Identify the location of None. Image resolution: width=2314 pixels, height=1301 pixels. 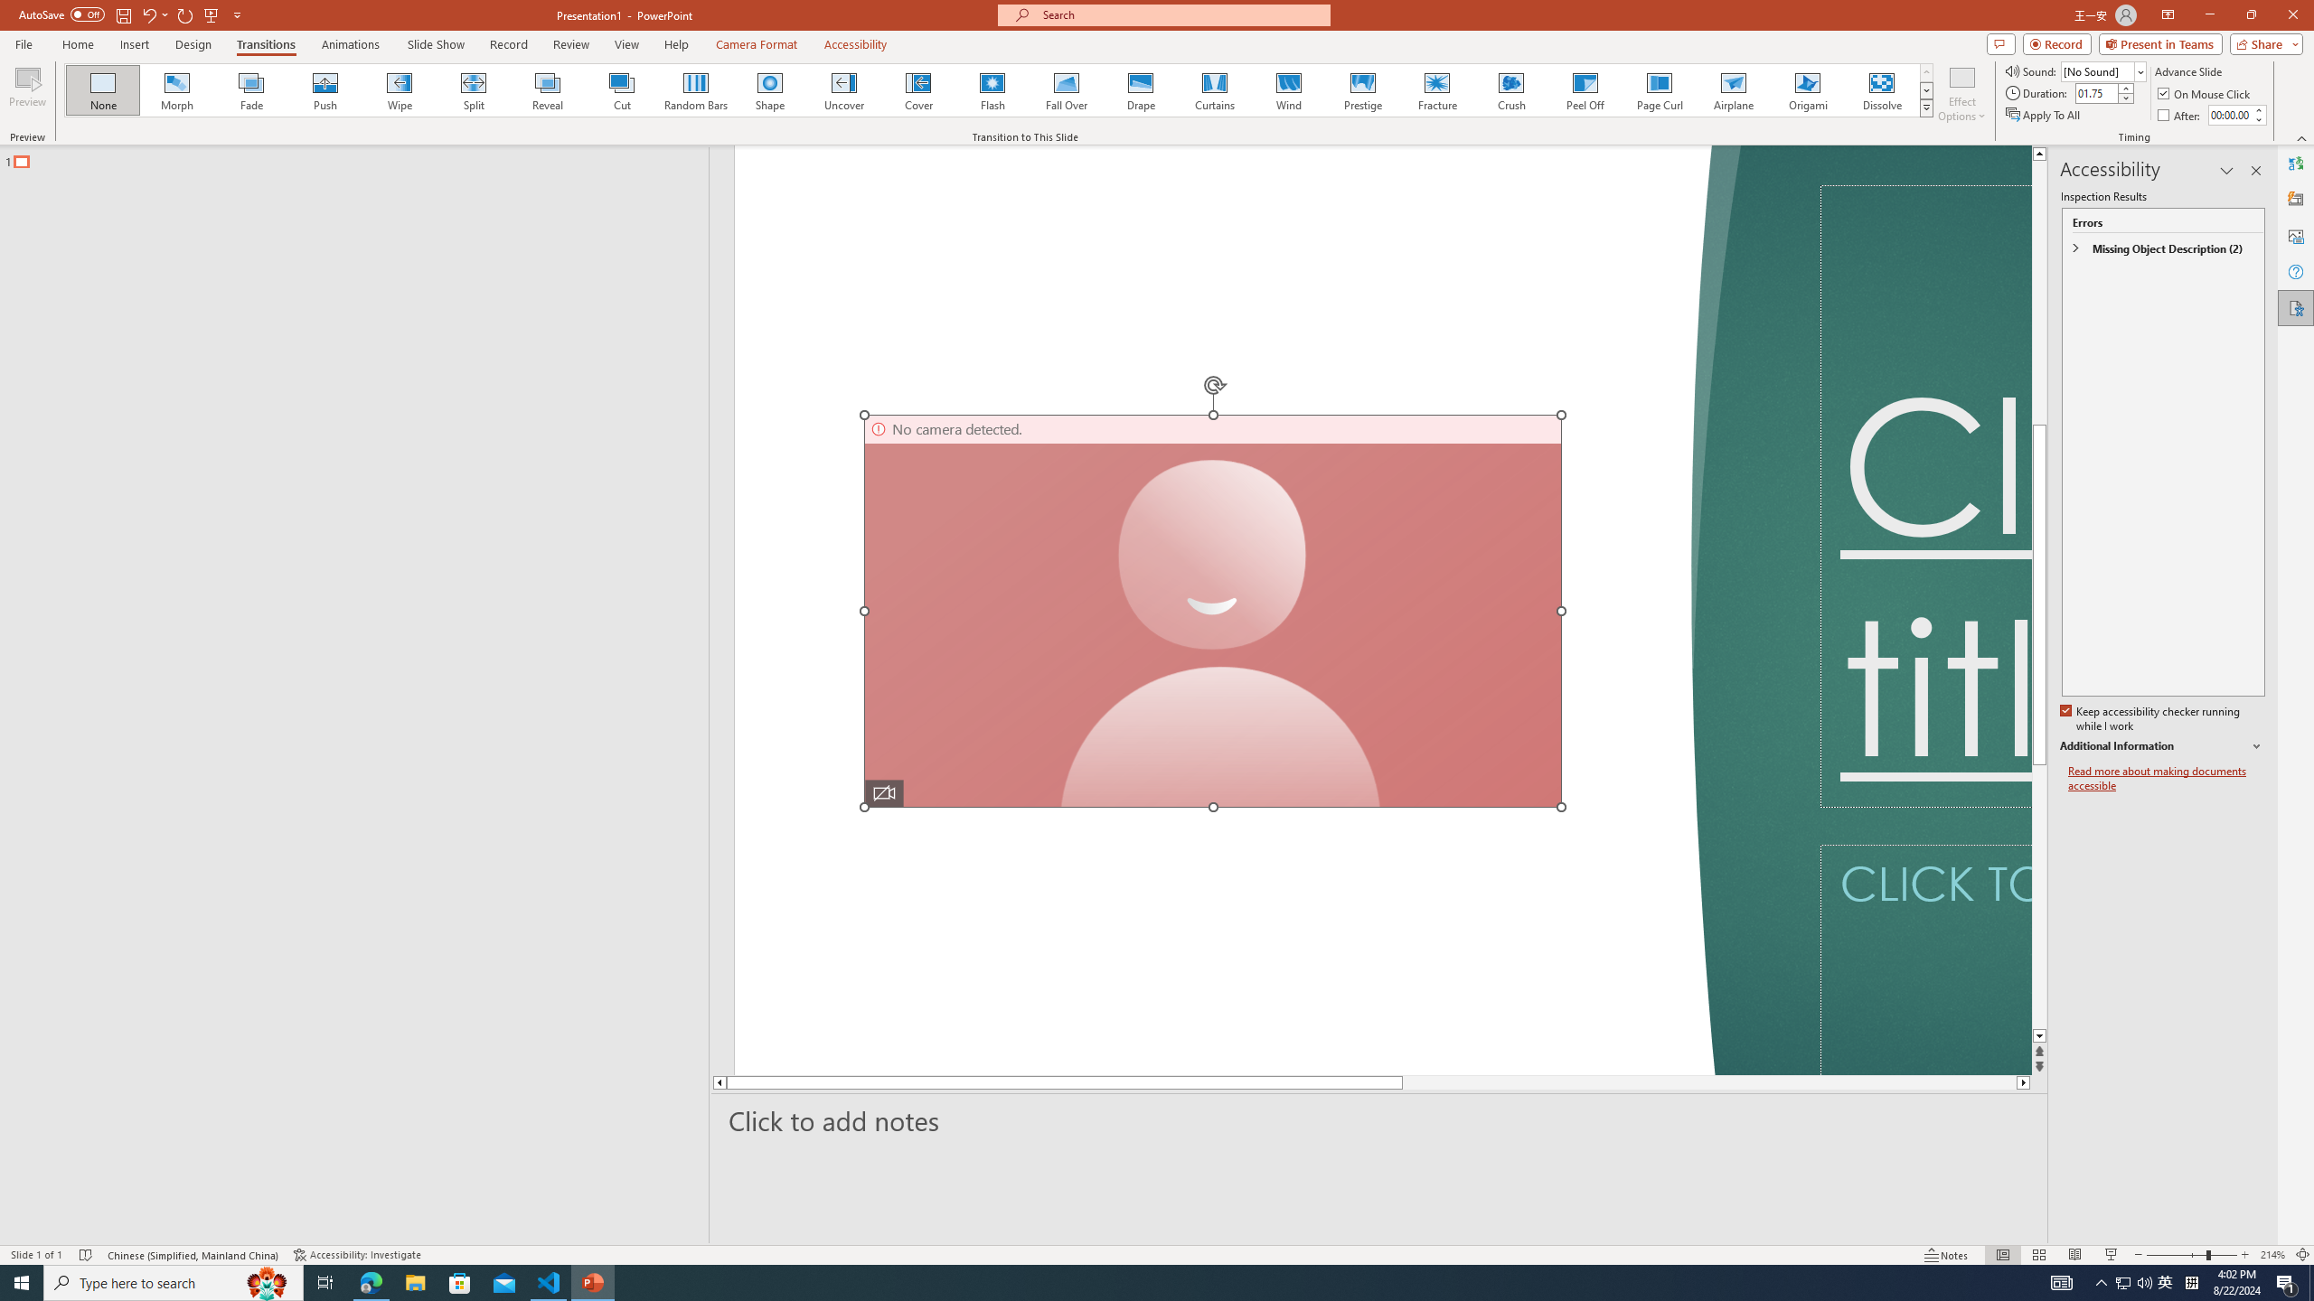
(104, 90).